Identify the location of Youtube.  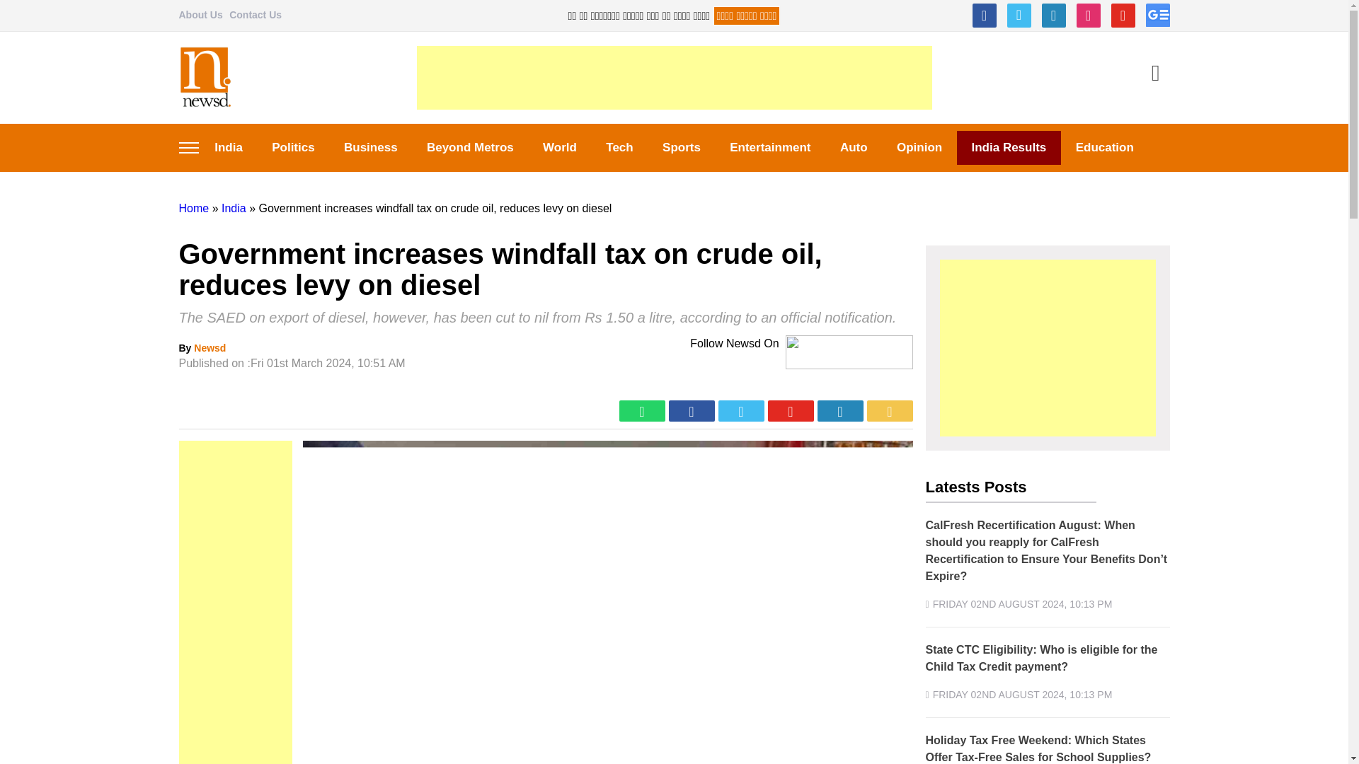
(1123, 16).